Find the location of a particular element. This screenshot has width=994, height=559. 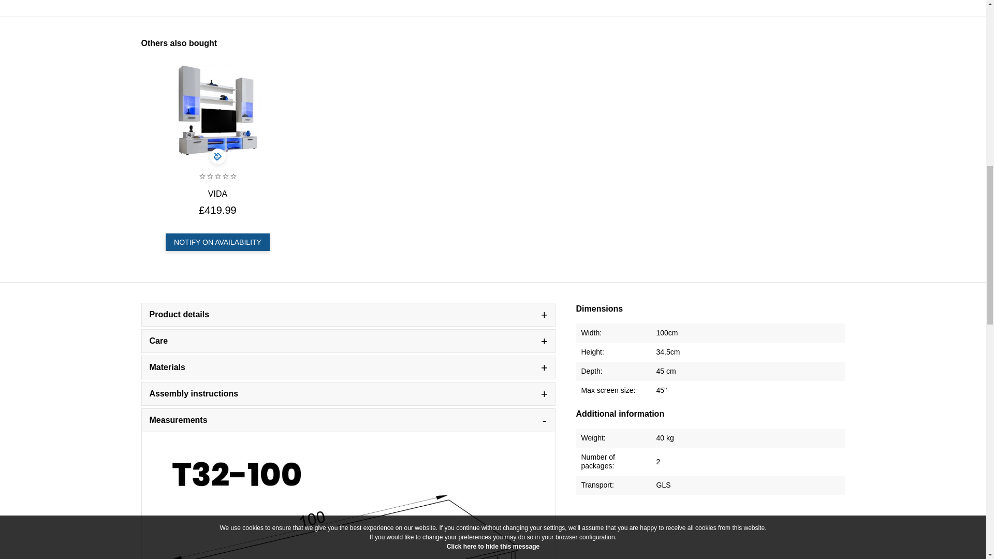

45'' is located at coordinates (662, 390).